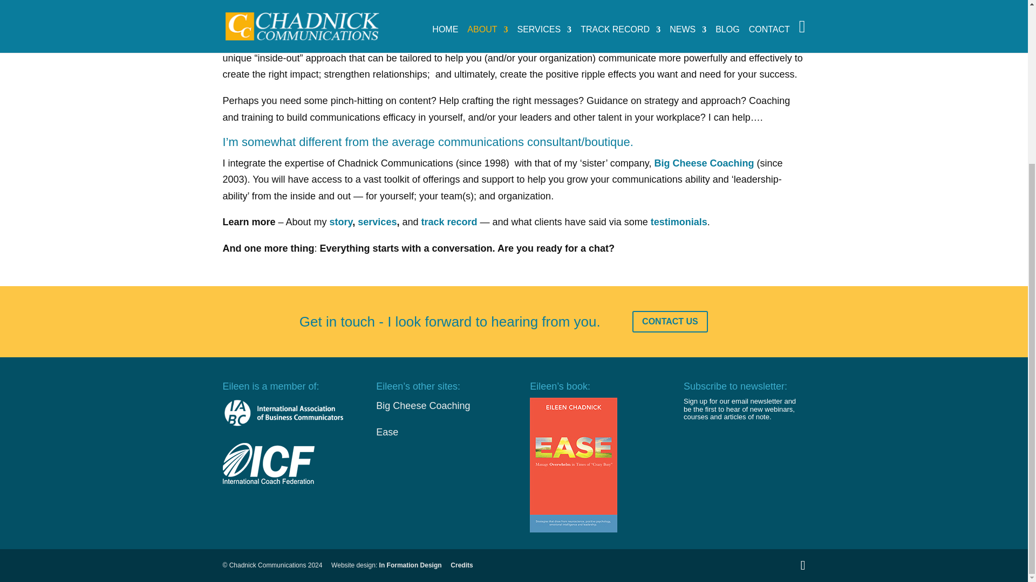 This screenshot has width=1036, height=582. I want to click on Ease, so click(386, 432).